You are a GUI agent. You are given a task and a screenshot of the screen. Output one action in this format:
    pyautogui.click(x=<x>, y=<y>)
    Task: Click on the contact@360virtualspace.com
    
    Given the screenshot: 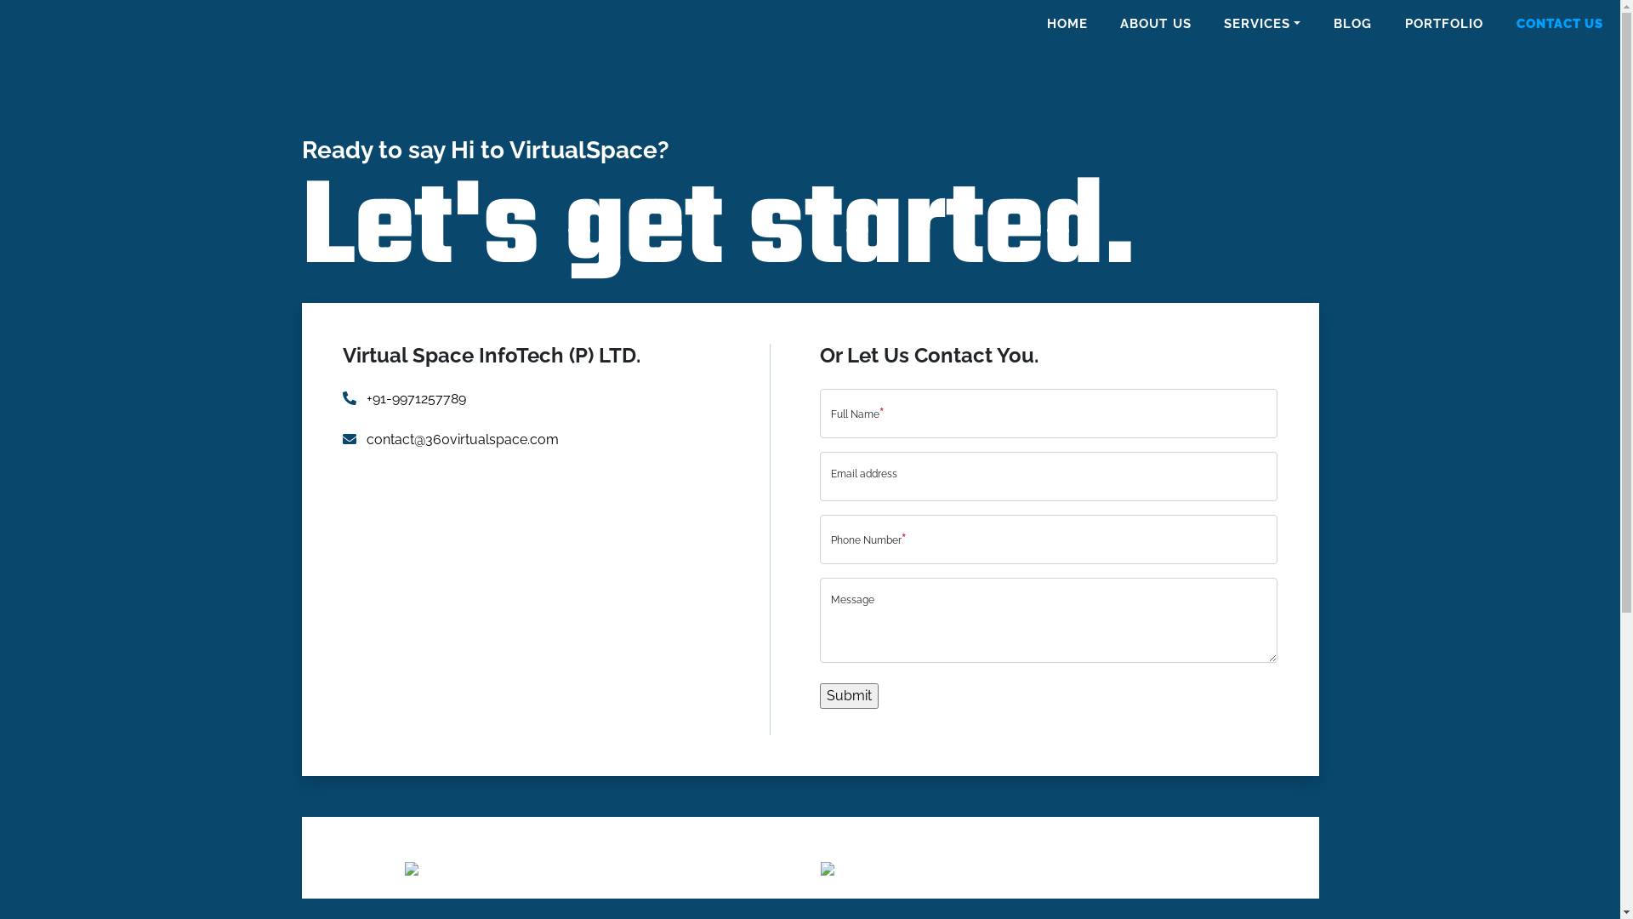 What is the action you would take?
    pyautogui.click(x=450, y=439)
    